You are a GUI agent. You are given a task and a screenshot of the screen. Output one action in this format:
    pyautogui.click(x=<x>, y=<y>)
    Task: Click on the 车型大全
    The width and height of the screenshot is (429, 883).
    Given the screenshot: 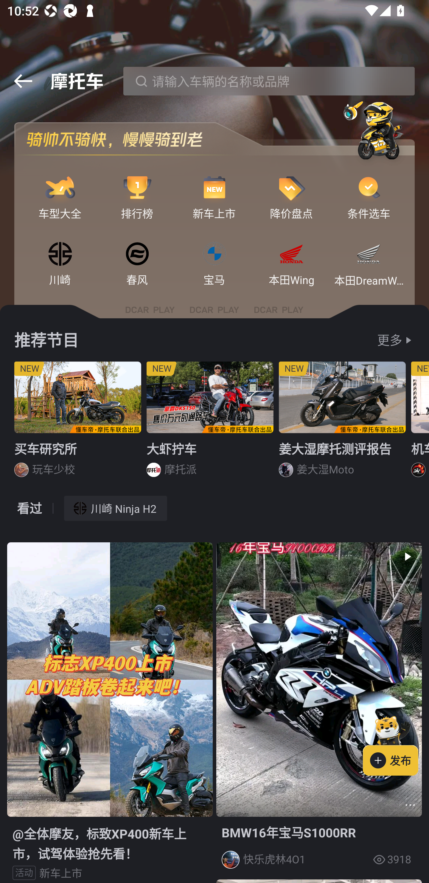 What is the action you would take?
    pyautogui.click(x=60, y=188)
    